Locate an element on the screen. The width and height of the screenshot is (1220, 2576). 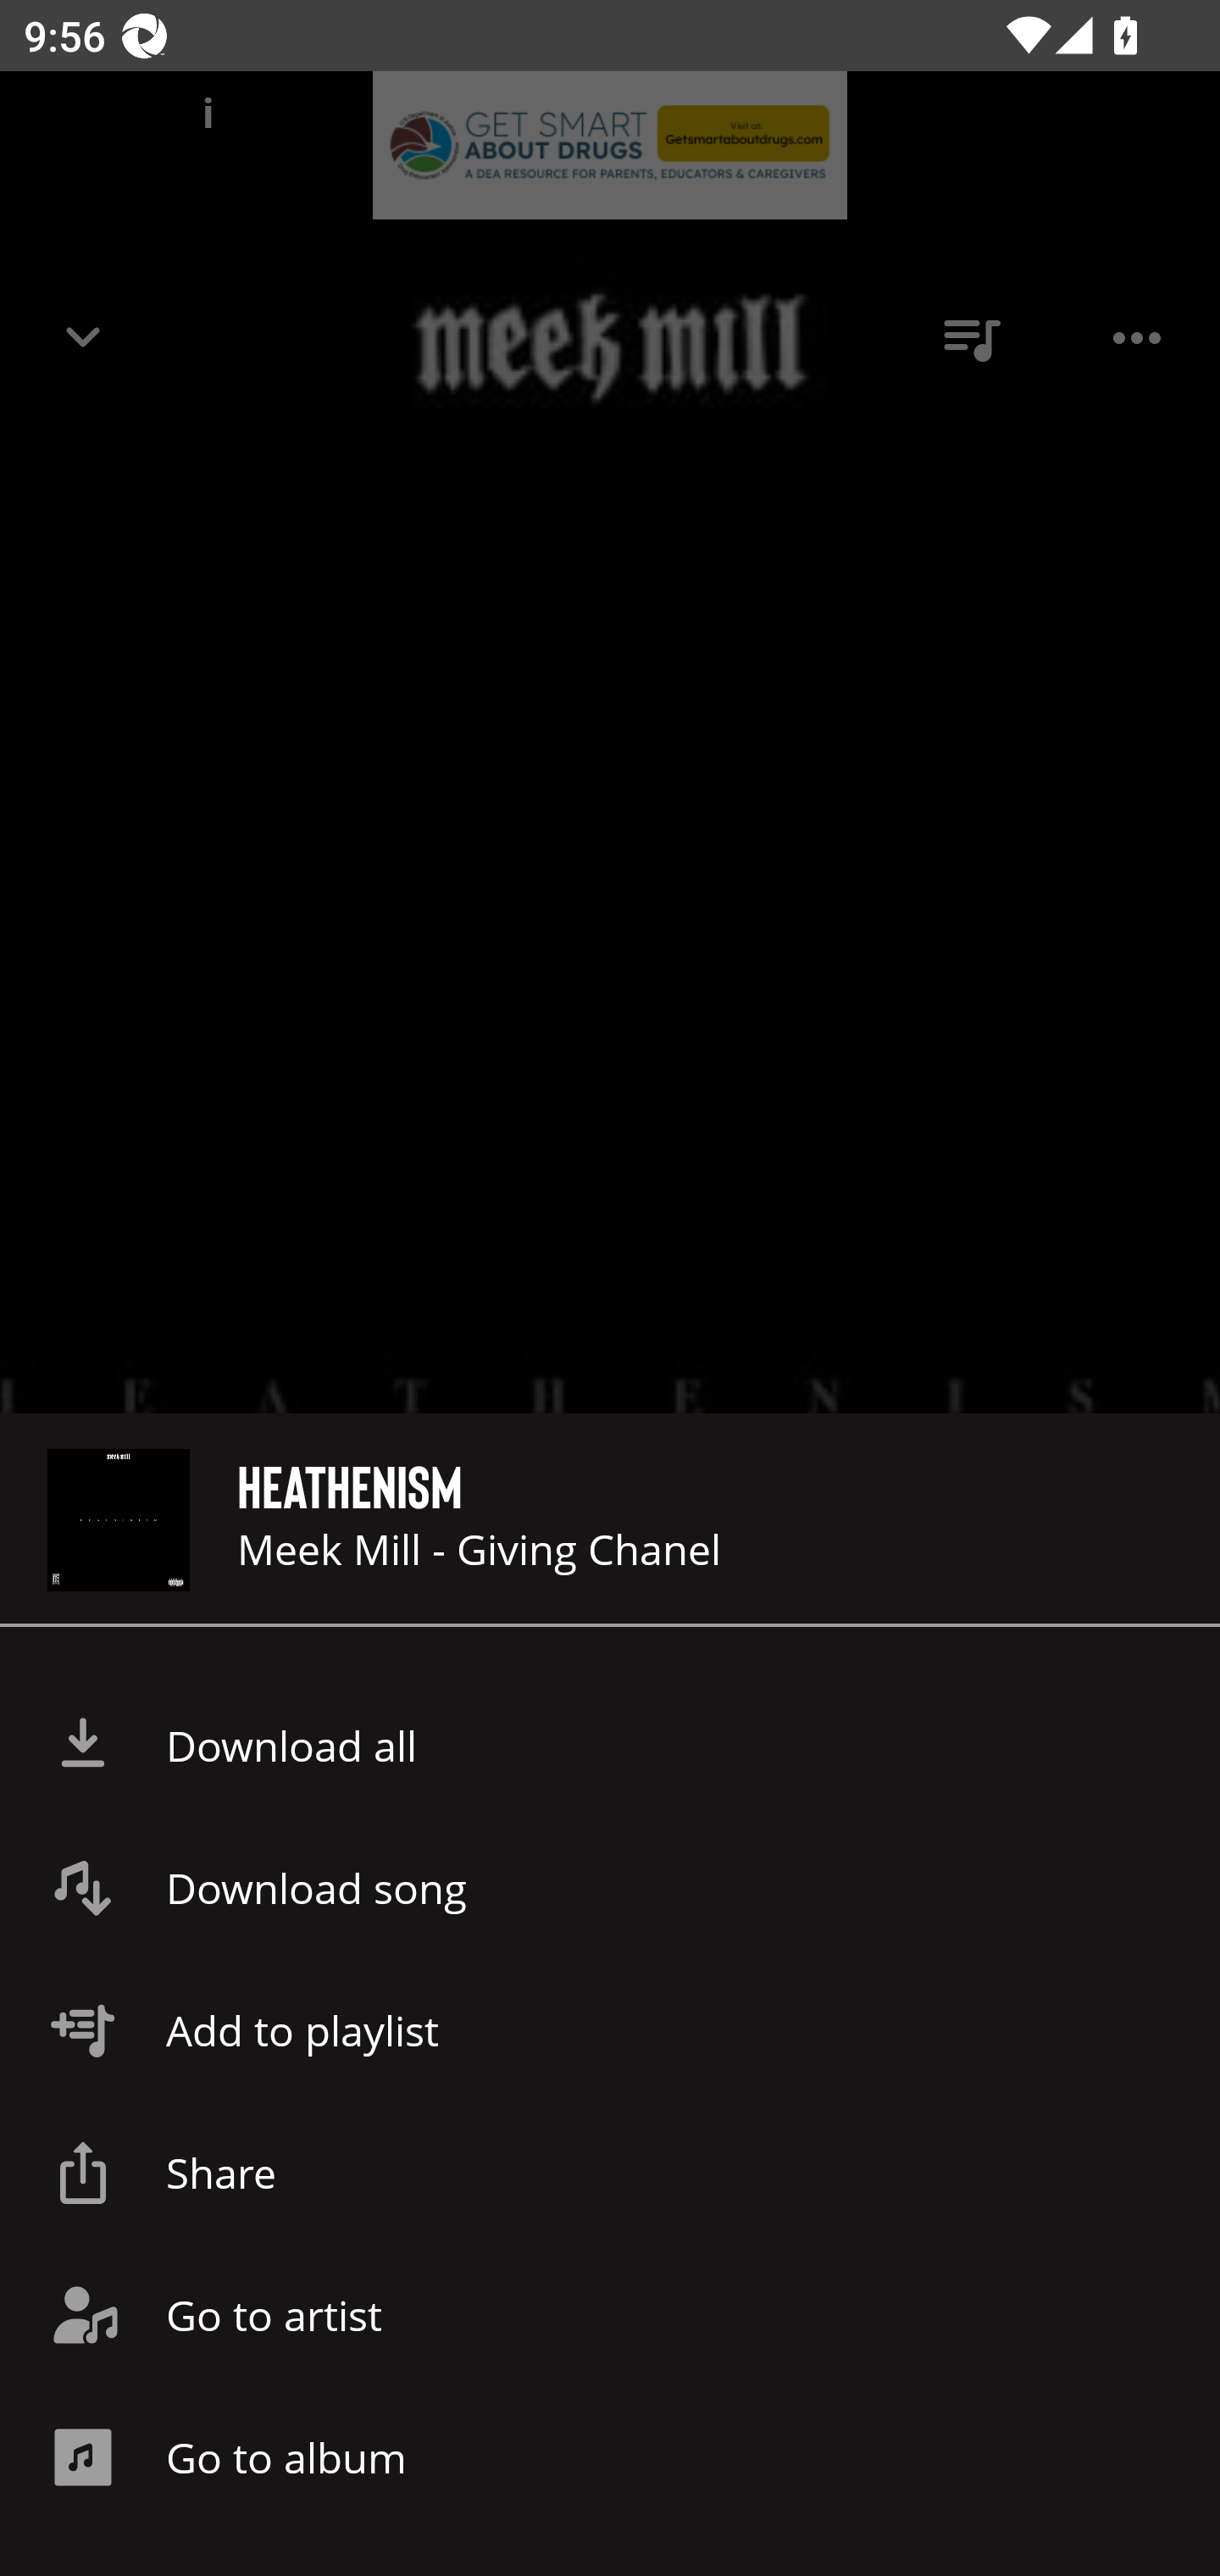
Go to album is located at coordinates (610, 2457).